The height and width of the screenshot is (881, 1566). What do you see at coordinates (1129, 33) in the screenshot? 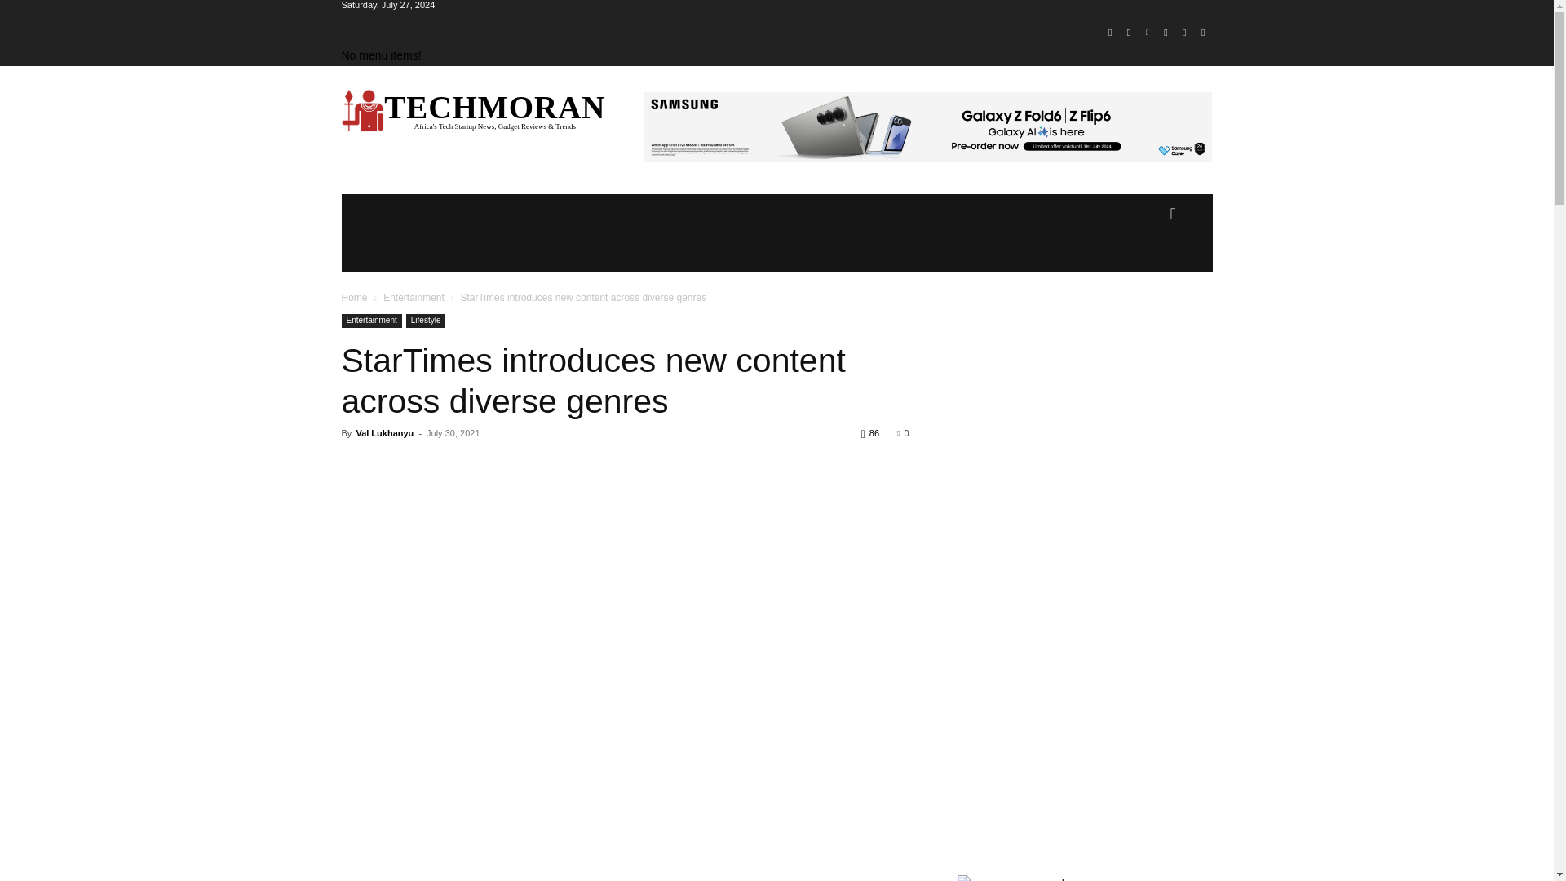
I see `Instagram` at bounding box center [1129, 33].